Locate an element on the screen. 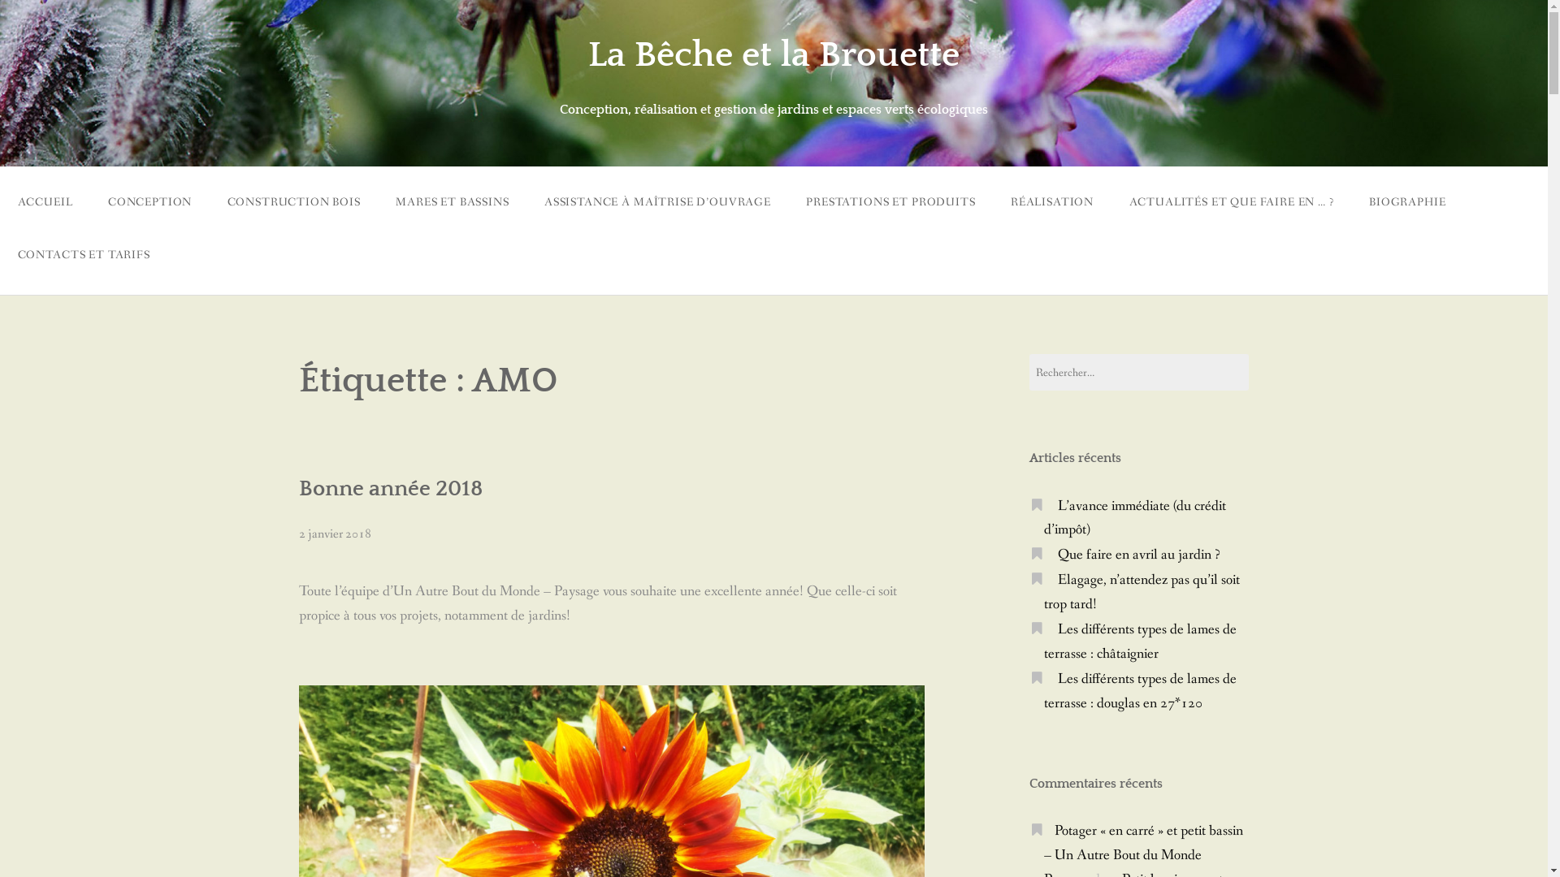 Image resolution: width=1560 pixels, height=877 pixels. CONTACTS ET TARIFS is located at coordinates (84, 255).